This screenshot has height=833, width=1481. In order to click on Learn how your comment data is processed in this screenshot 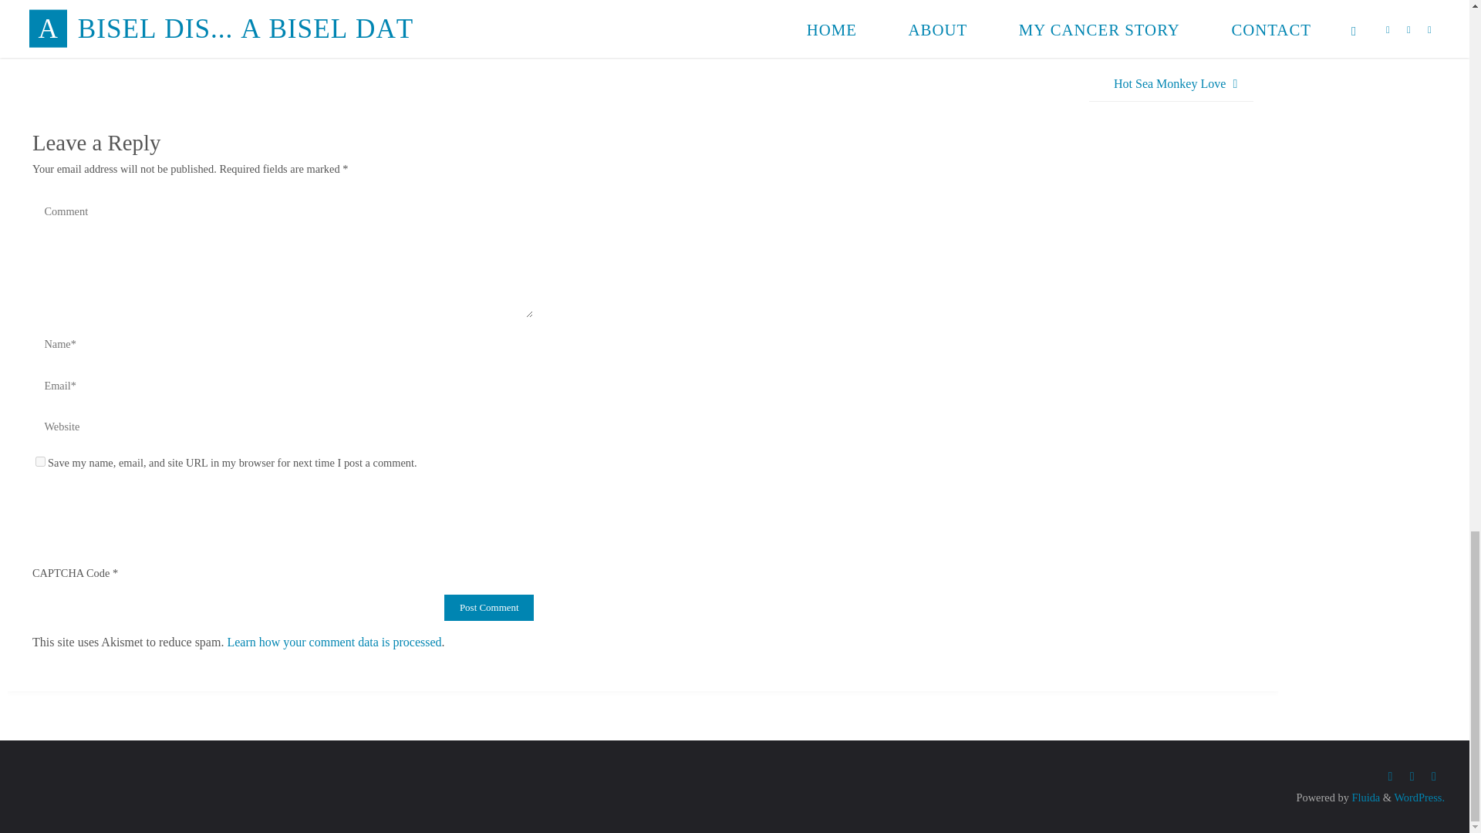, I will do `click(333, 642)`.